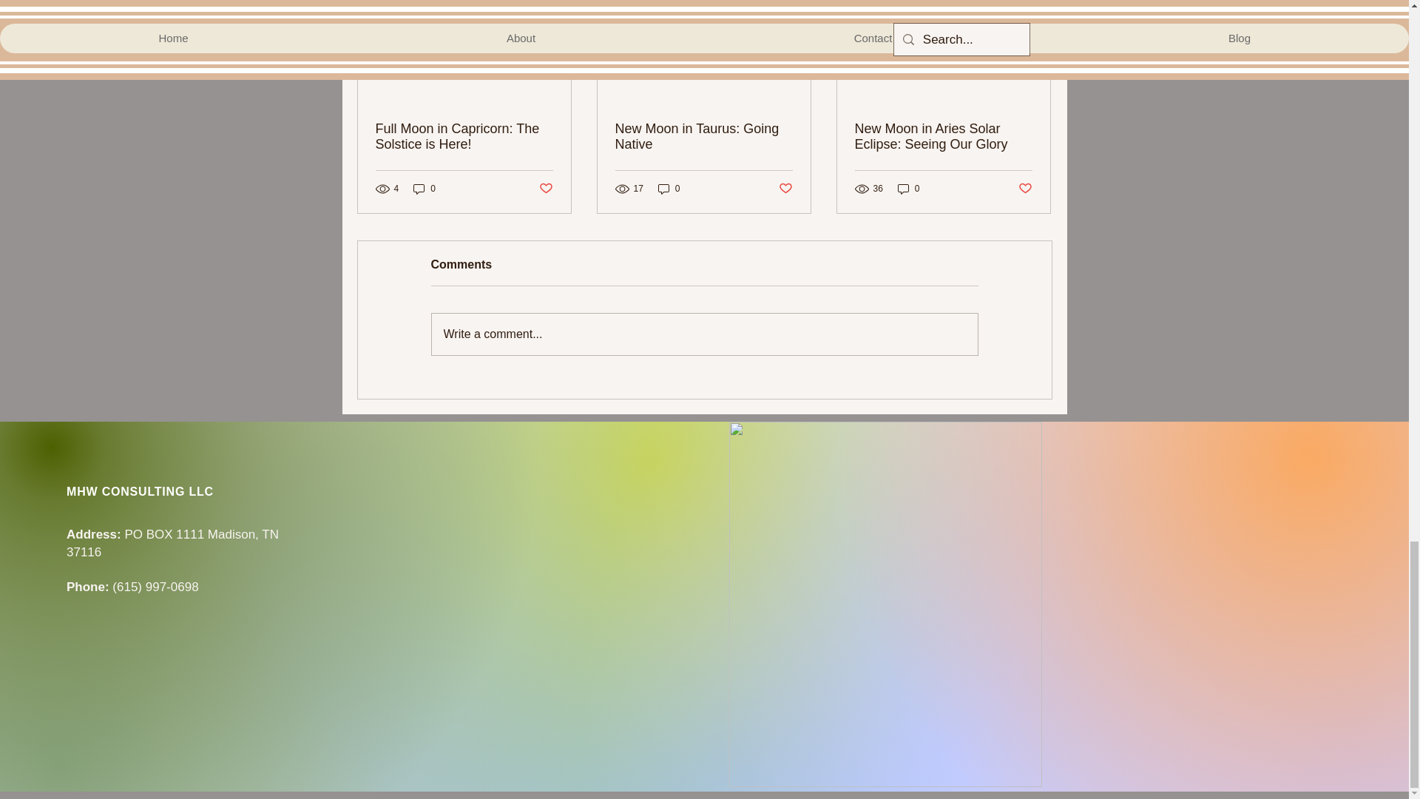  What do you see at coordinates (785, 189) in the screenshot?
I see `Post not marked as liked` at bounding box center [785, 189].